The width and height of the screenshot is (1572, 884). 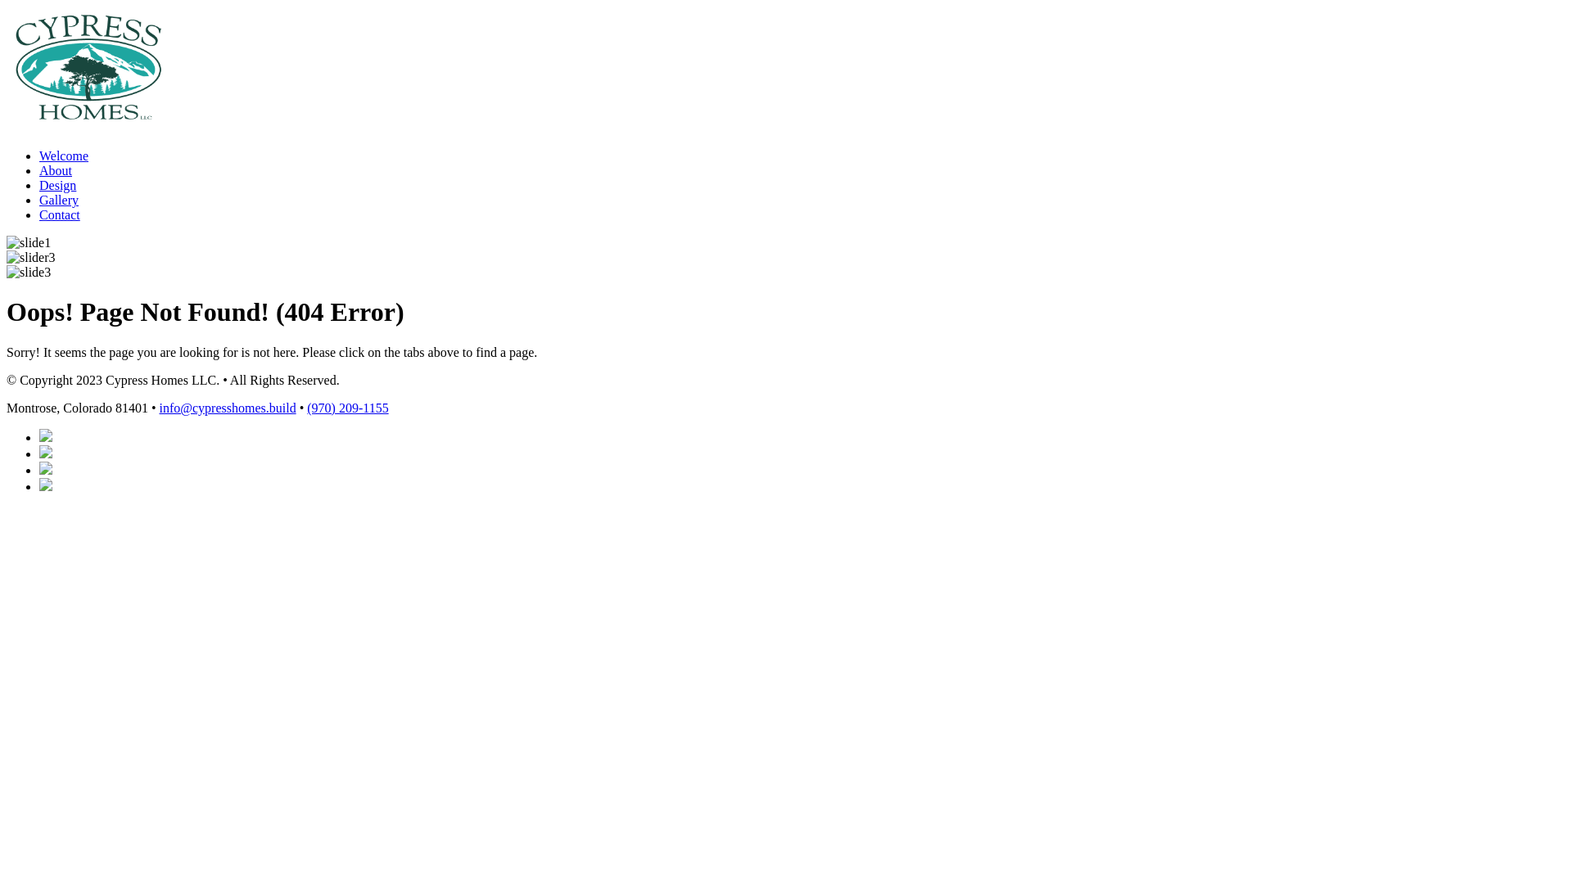 What do you see at coordinates (56, 170) in the screenshot?
I see `About` at bounding box center [56, 170].